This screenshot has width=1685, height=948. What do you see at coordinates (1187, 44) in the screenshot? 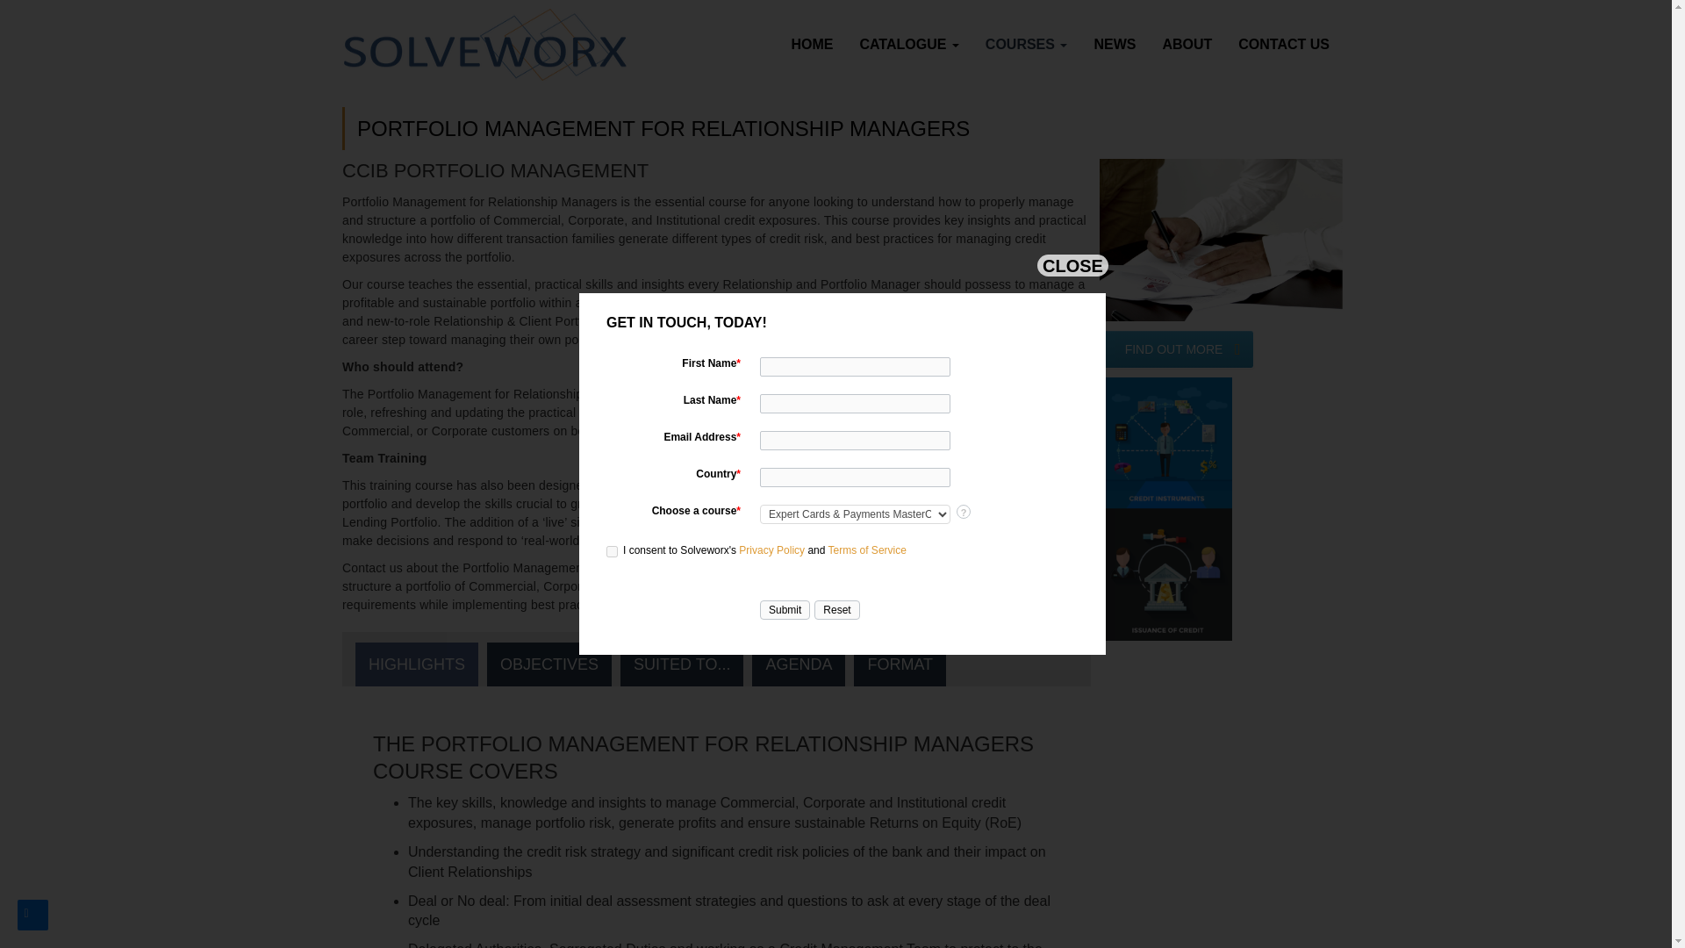
I see `ABOUT` at bounding box center [1187, 44].